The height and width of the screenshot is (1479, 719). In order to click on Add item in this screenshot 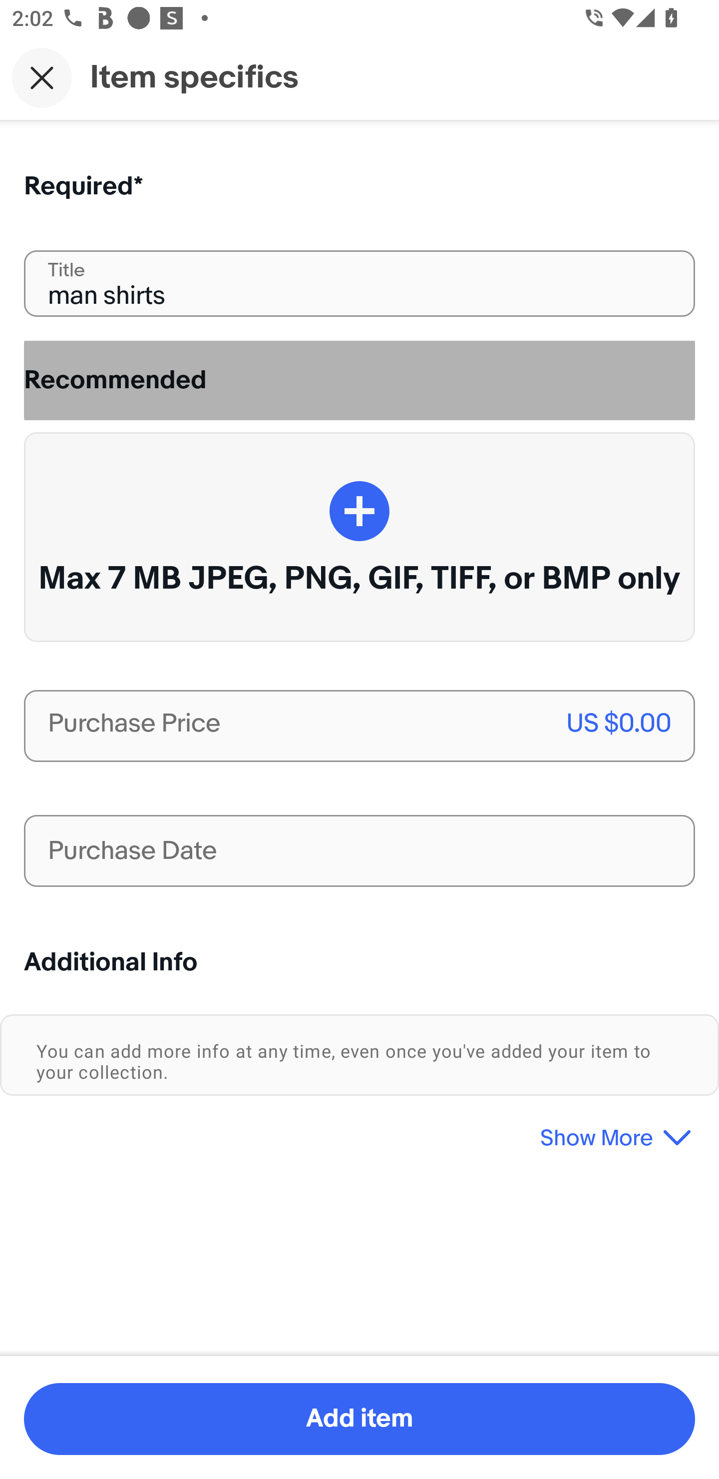, I will do `click(359, 1419)`.